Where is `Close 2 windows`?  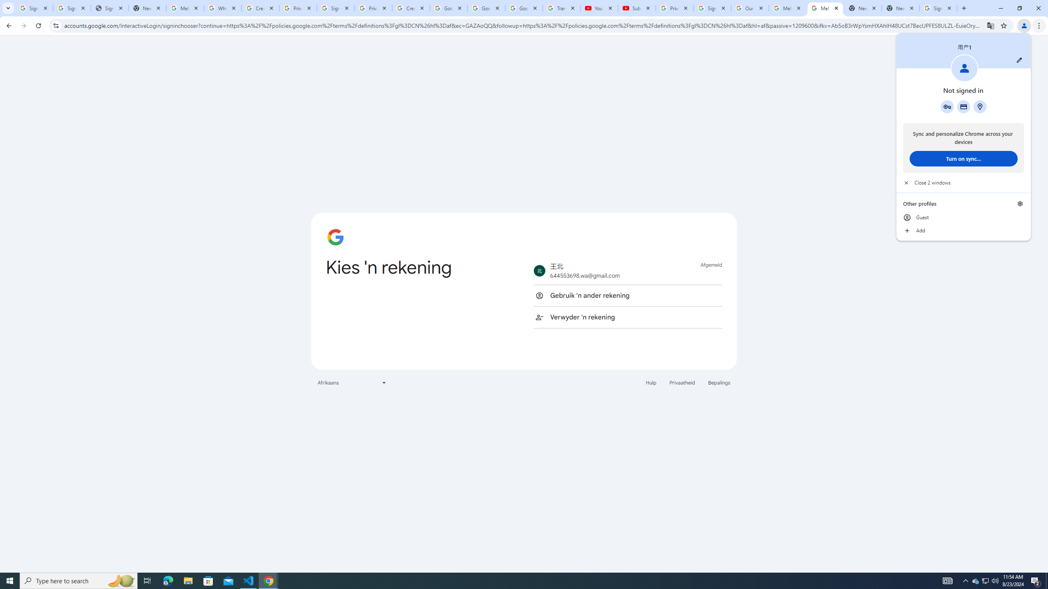 Close 2 windows is located at coordinates (964, 182).